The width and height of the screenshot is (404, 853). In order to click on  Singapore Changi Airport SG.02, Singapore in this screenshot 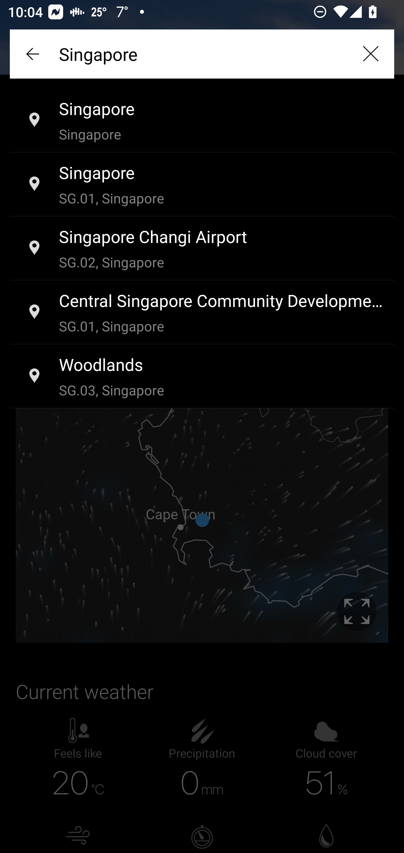, I will do `click(202, 249)`.